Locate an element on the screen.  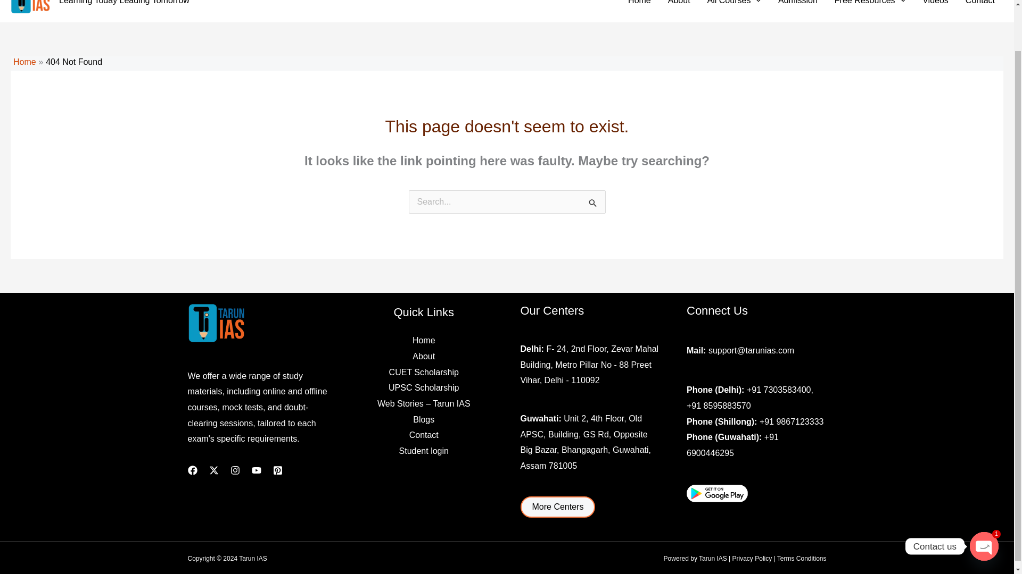
Home is located at coordinates (24, 62).